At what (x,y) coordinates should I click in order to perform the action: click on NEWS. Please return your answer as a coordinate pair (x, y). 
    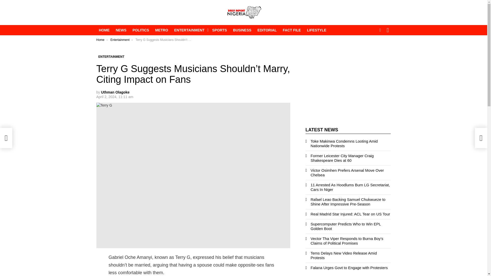
    Looking at the image, I should click on (121, 30).